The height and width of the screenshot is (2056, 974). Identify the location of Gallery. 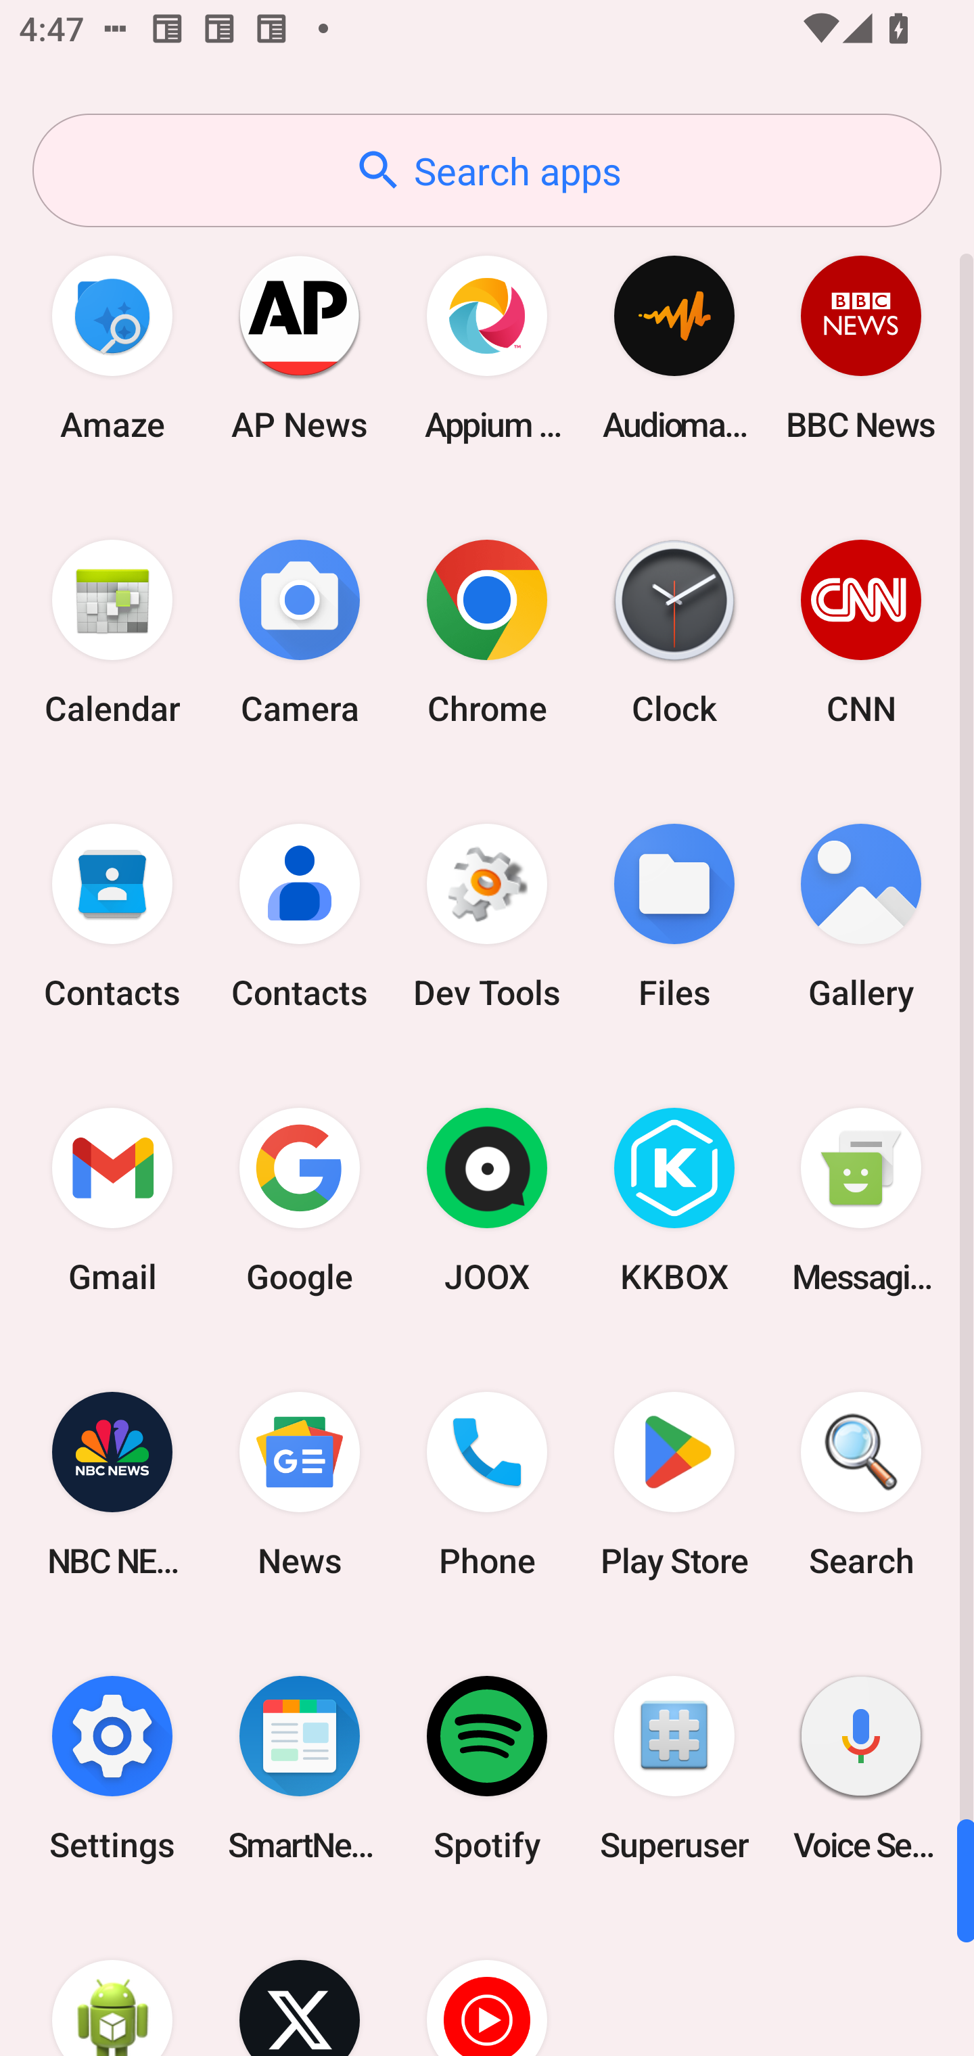
(861, 917).